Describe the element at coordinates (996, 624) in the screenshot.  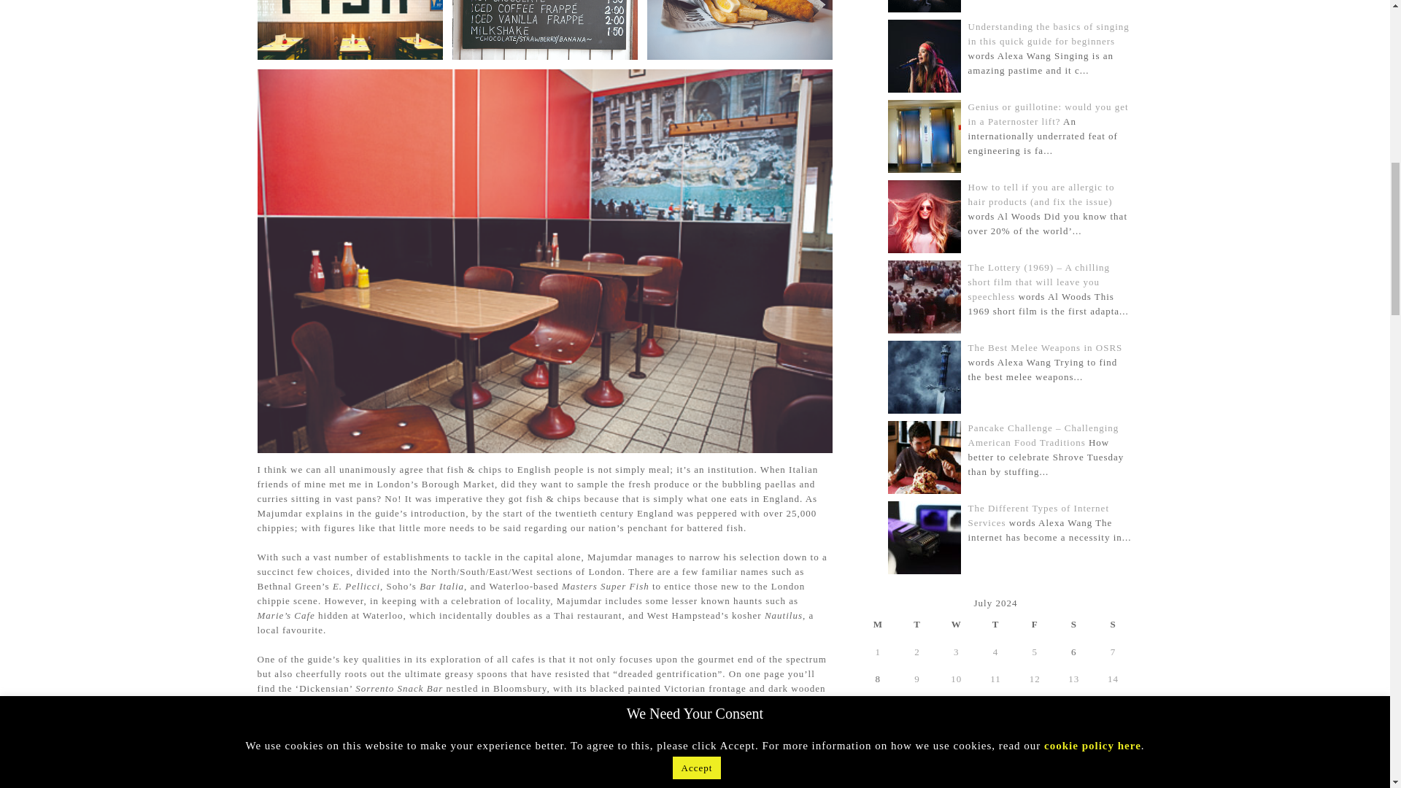
I see `Thursday` at that location.